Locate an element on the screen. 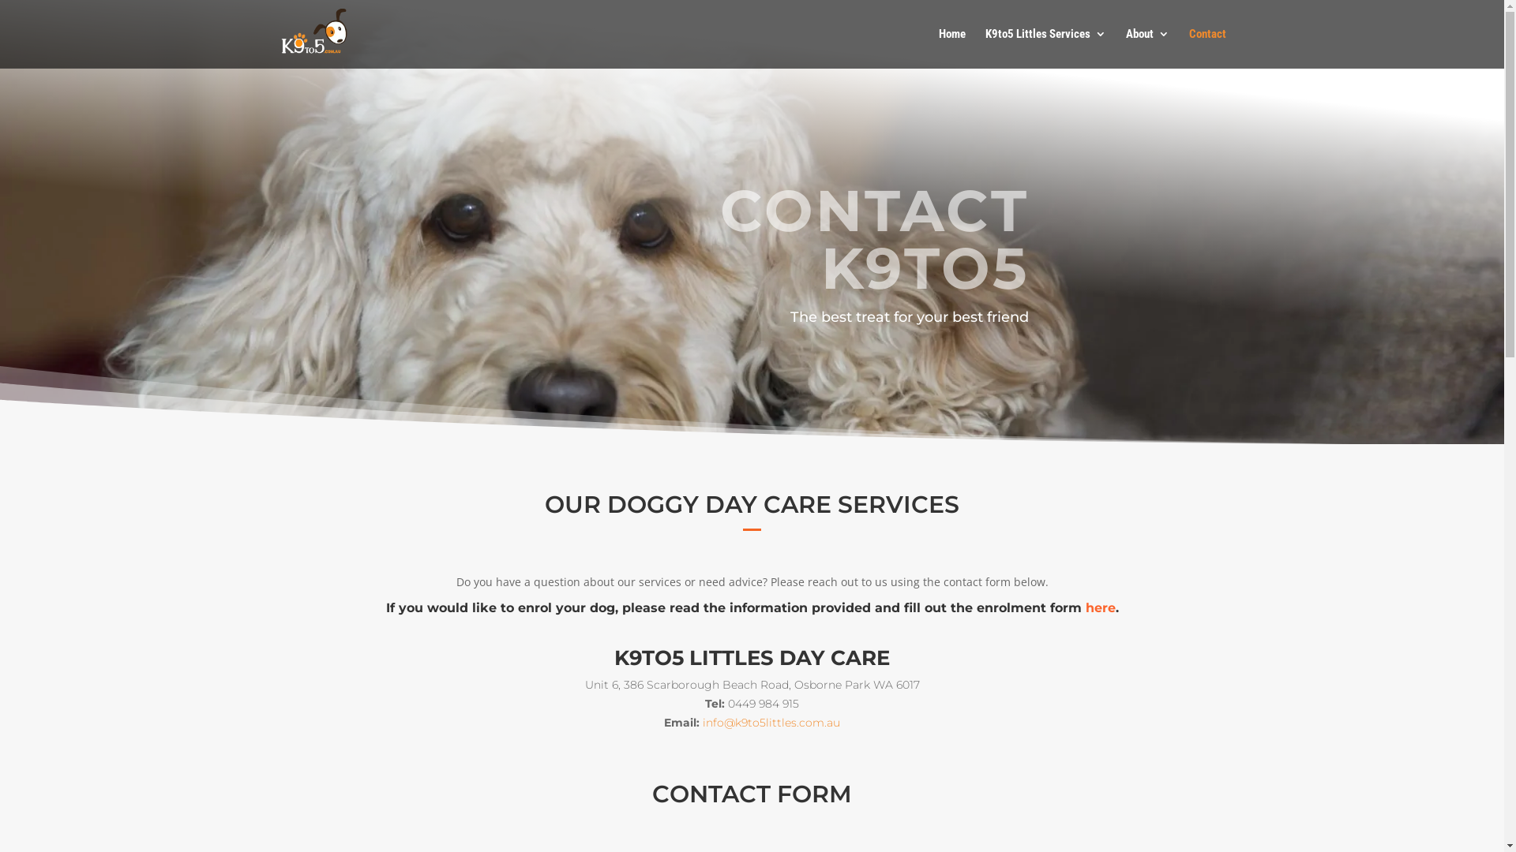  About is located at coordinates (1148, 48).